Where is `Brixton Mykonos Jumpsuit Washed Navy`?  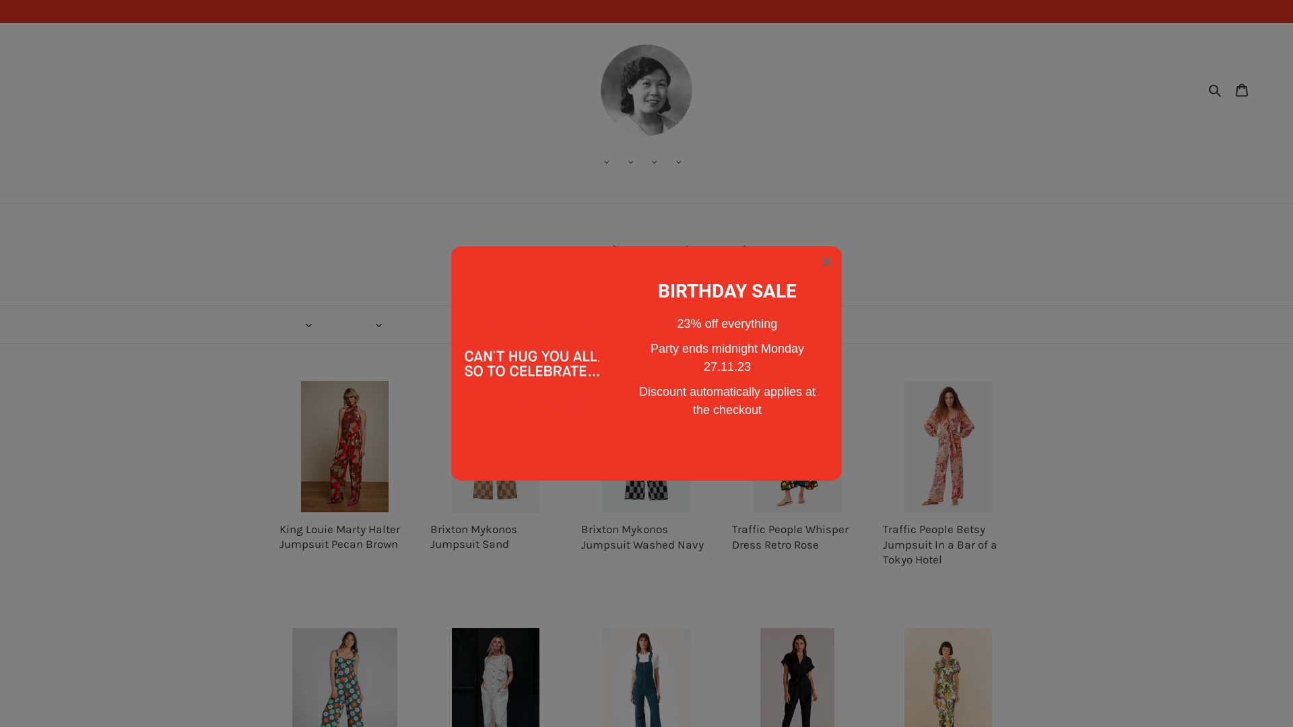
Brixton Mykonos Jumpsuit Washed Navy is located at coordinates (646, 485).